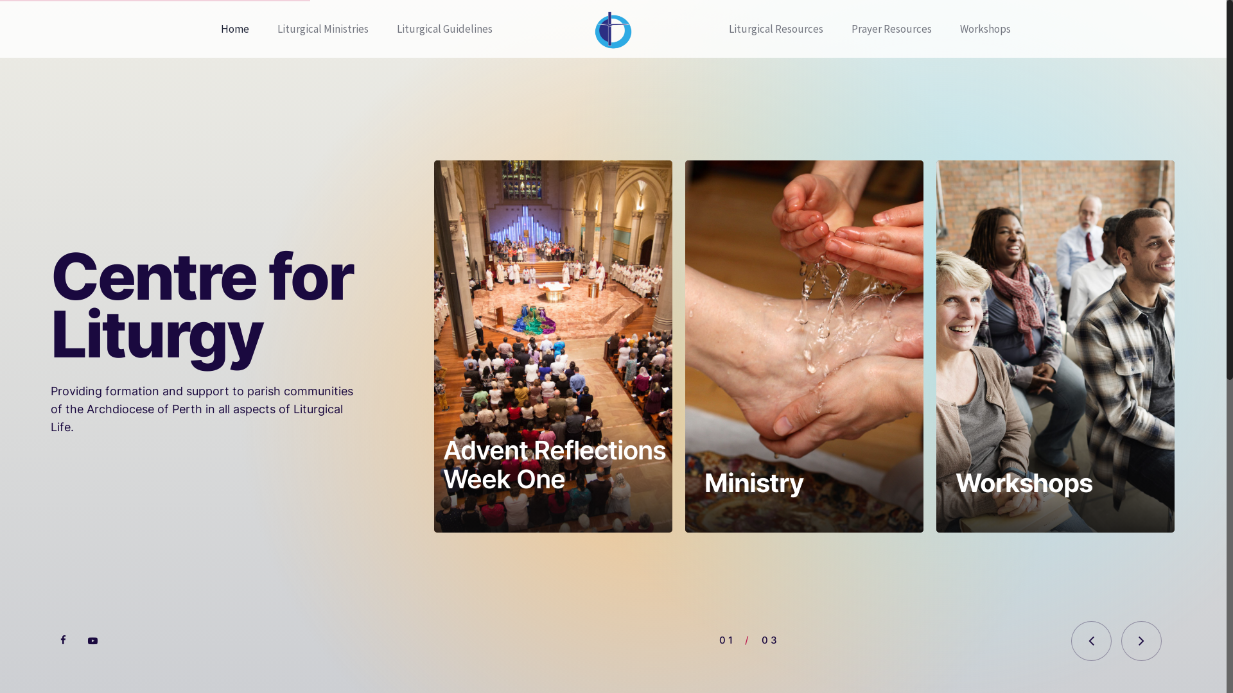 The image size is (1233, 693). What do you see at coordinates (613, 29) in the screenshot?
I see `CFL` at bounding box center [613, 29].